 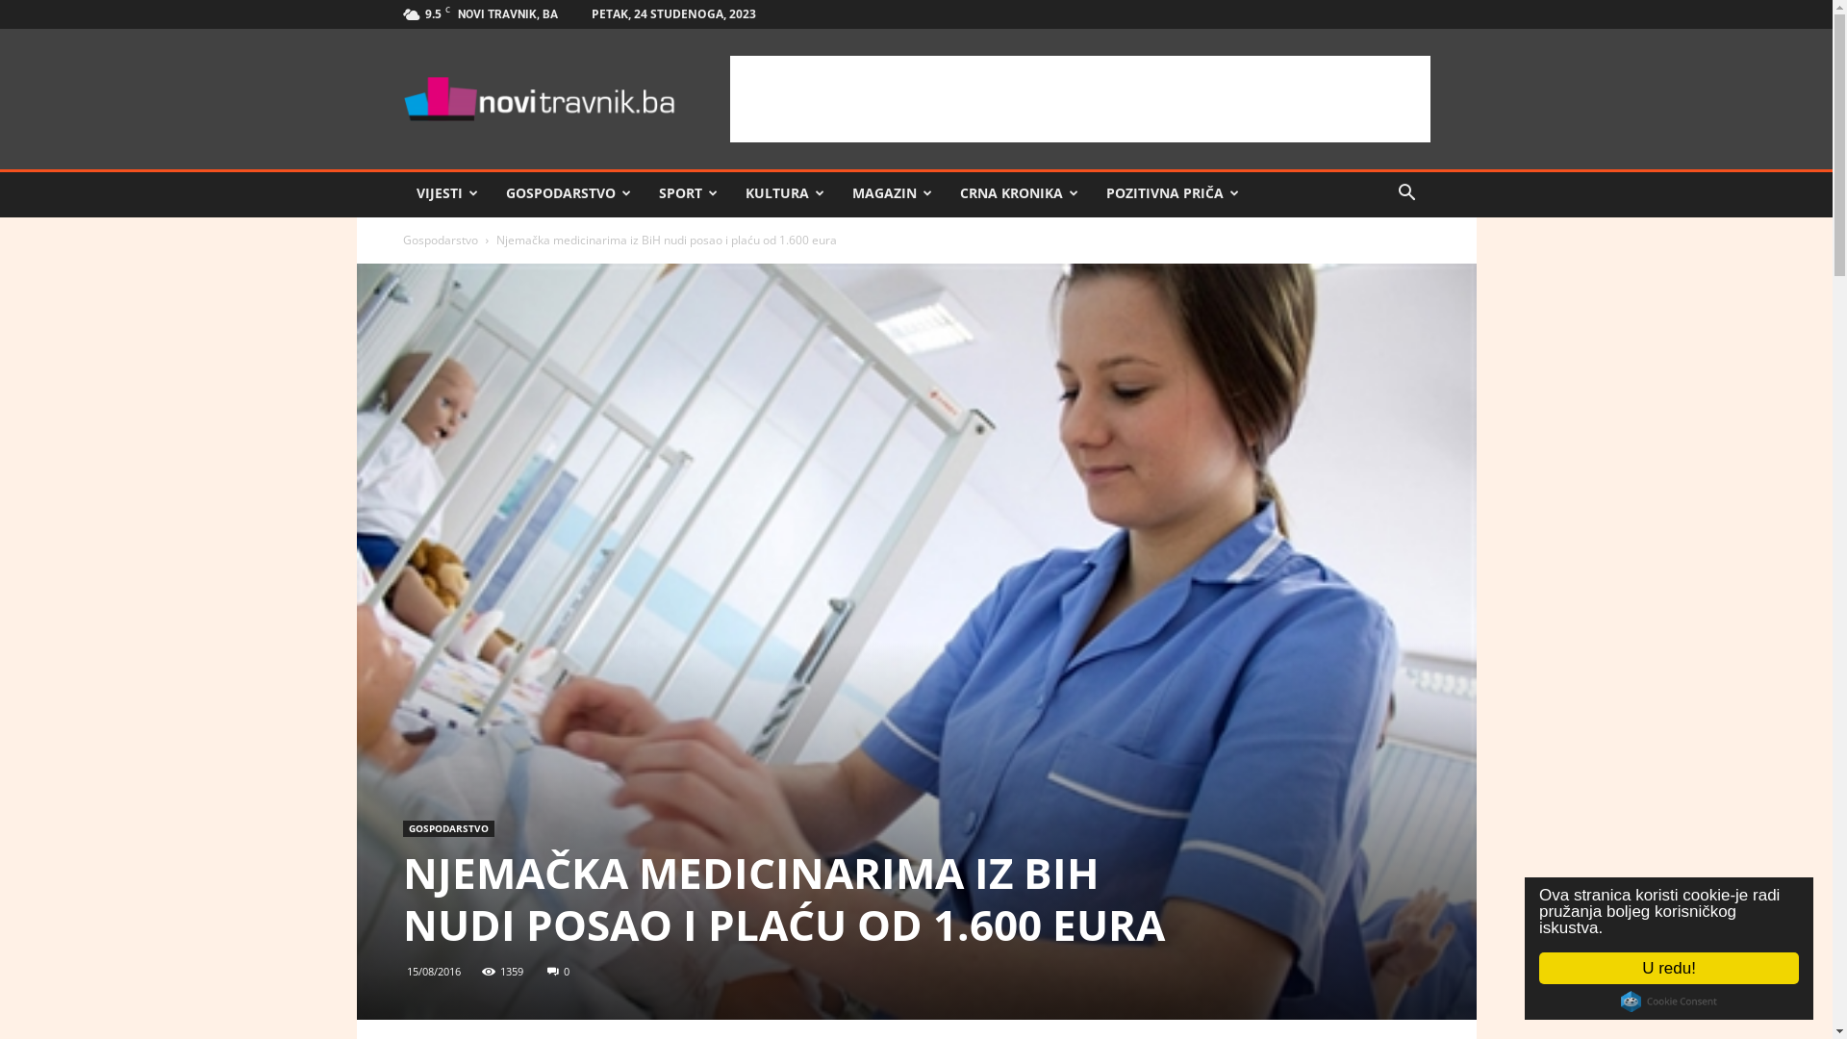 What do you see at coordinates (785, 193) in the screenshot?
I see `KULTURA` at bounding box center [785, 193].